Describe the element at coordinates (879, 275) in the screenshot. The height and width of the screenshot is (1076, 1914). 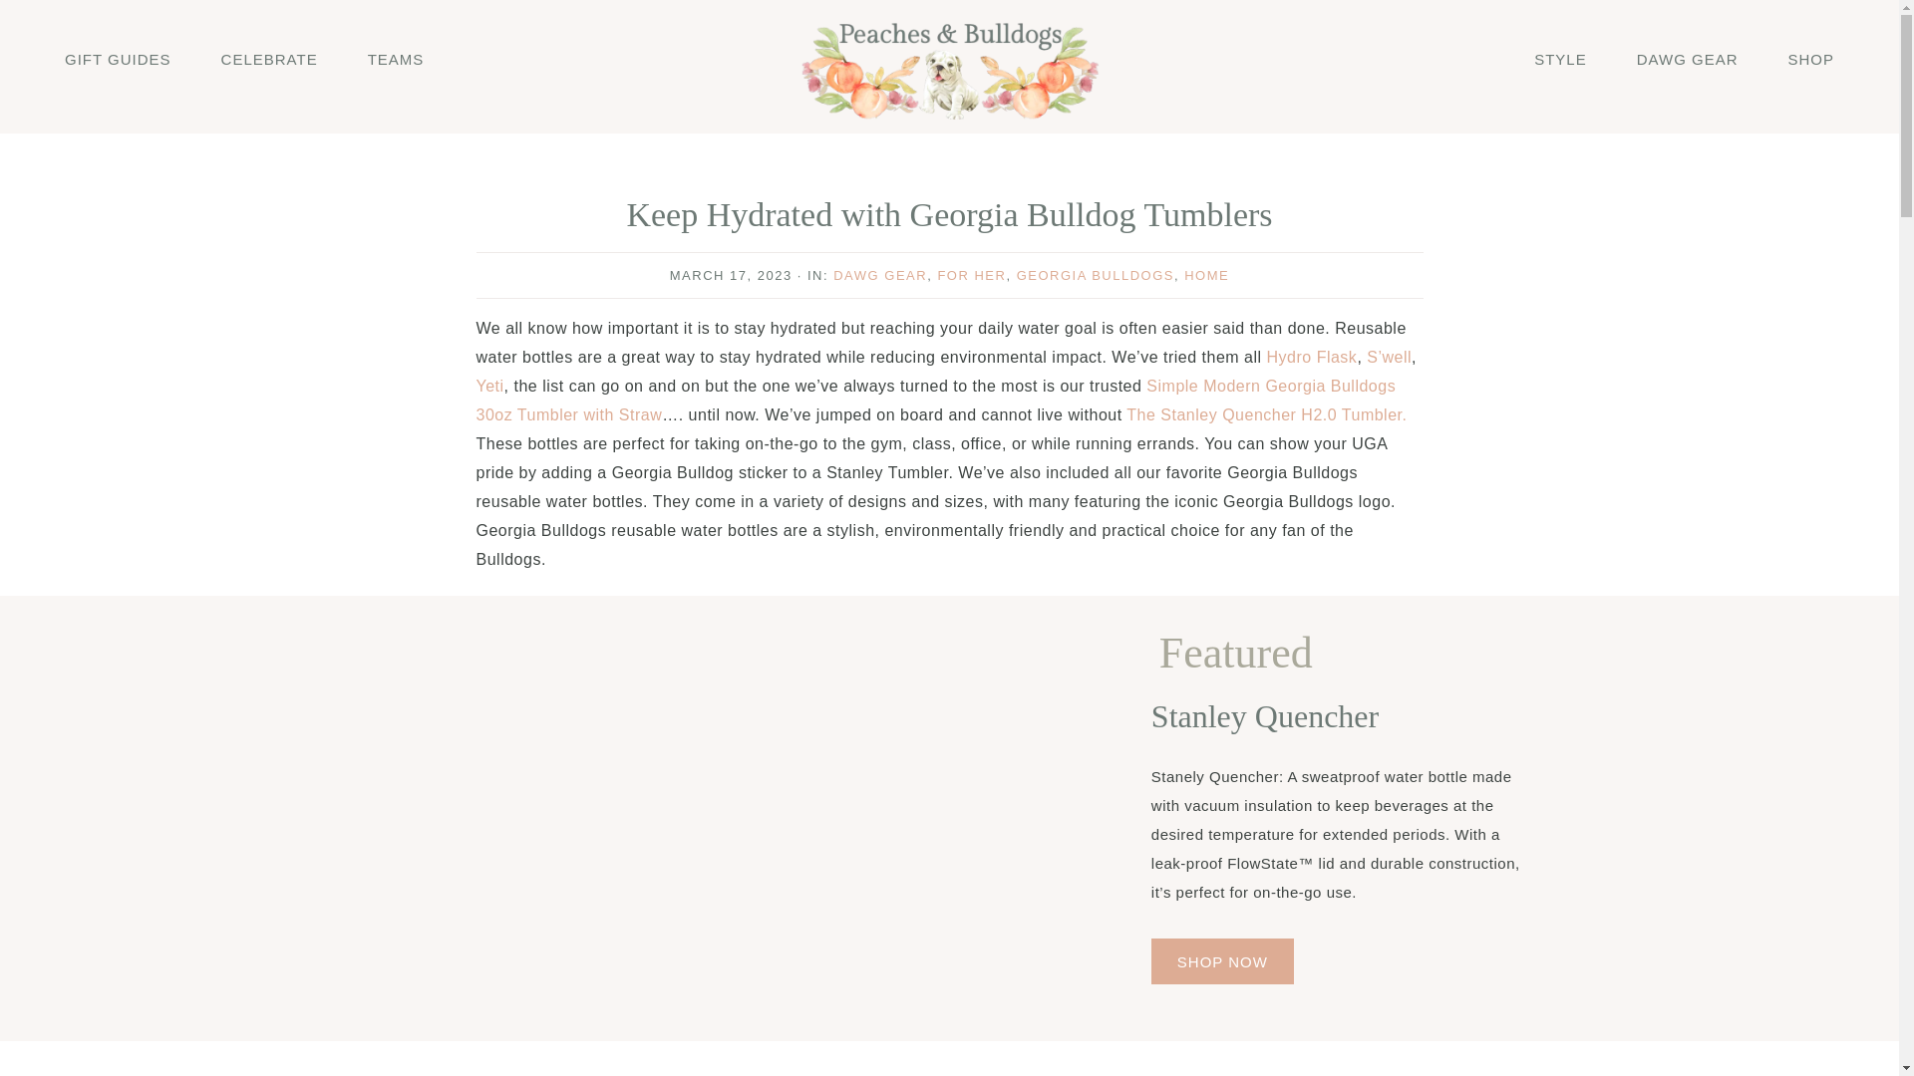
I see `DAWG GEAR` at that location.